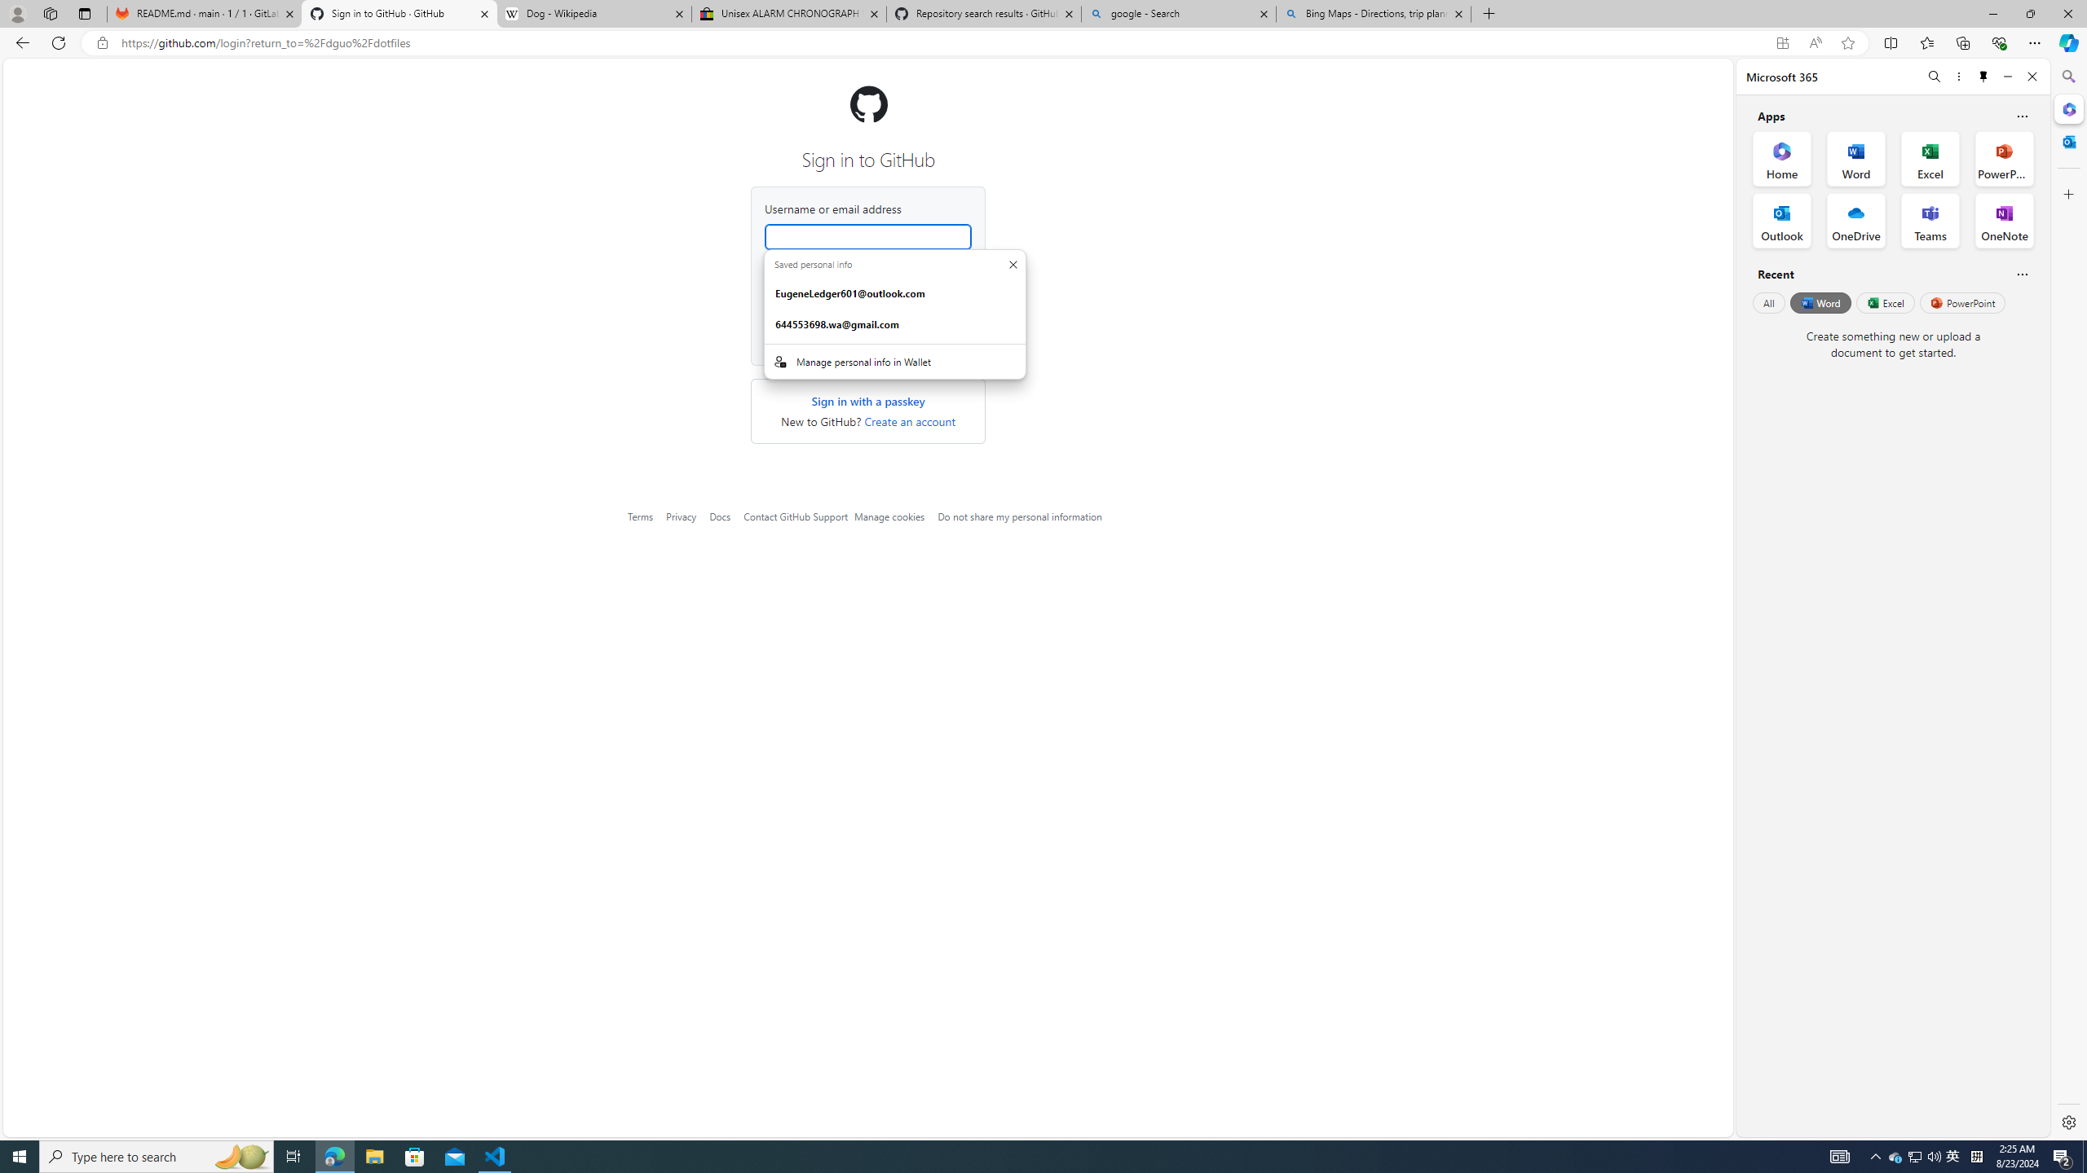  What do you see at coordinates (2069, 600) in the screenshot?
I see `Side bar` at bounding box center [2069, 600].